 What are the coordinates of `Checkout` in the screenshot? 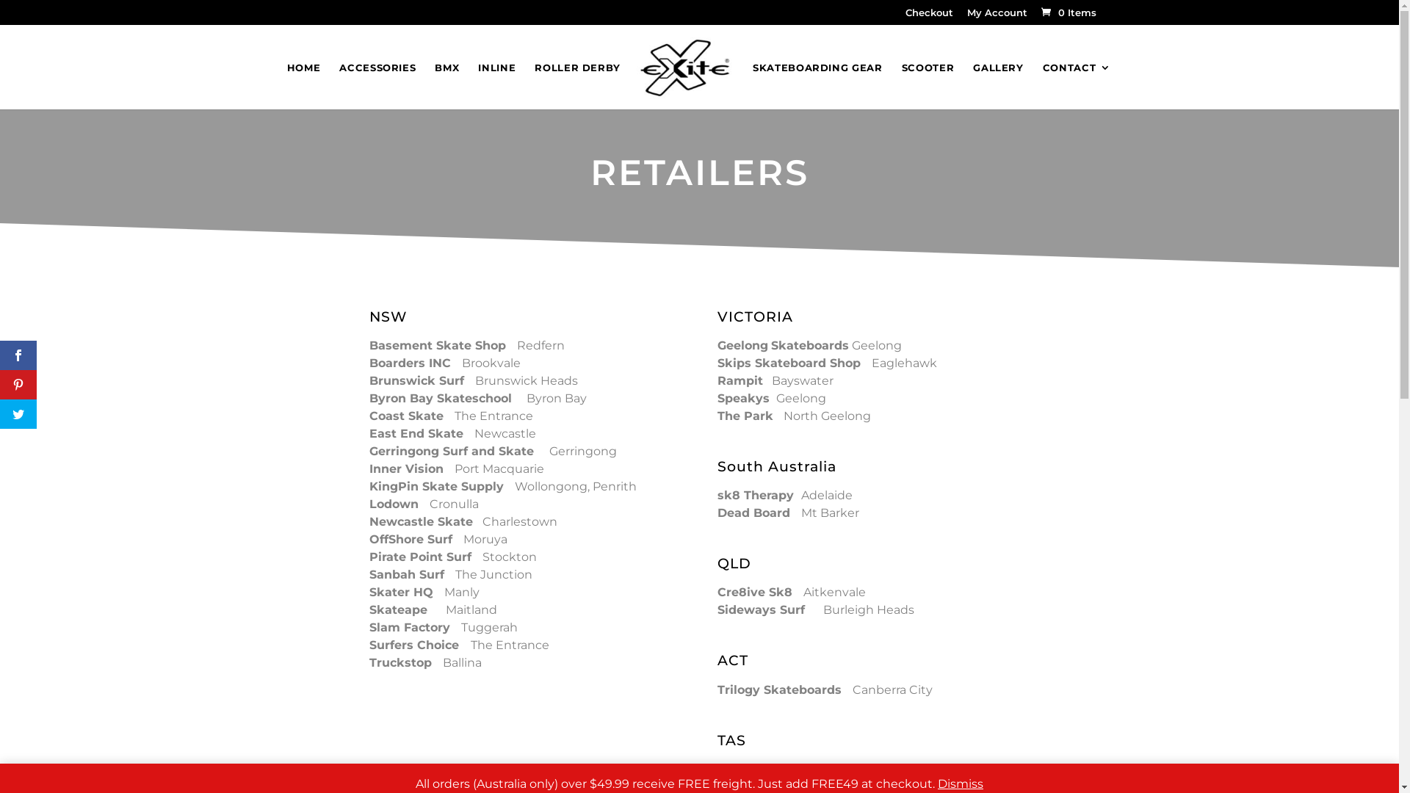 It's located at (928, 16).